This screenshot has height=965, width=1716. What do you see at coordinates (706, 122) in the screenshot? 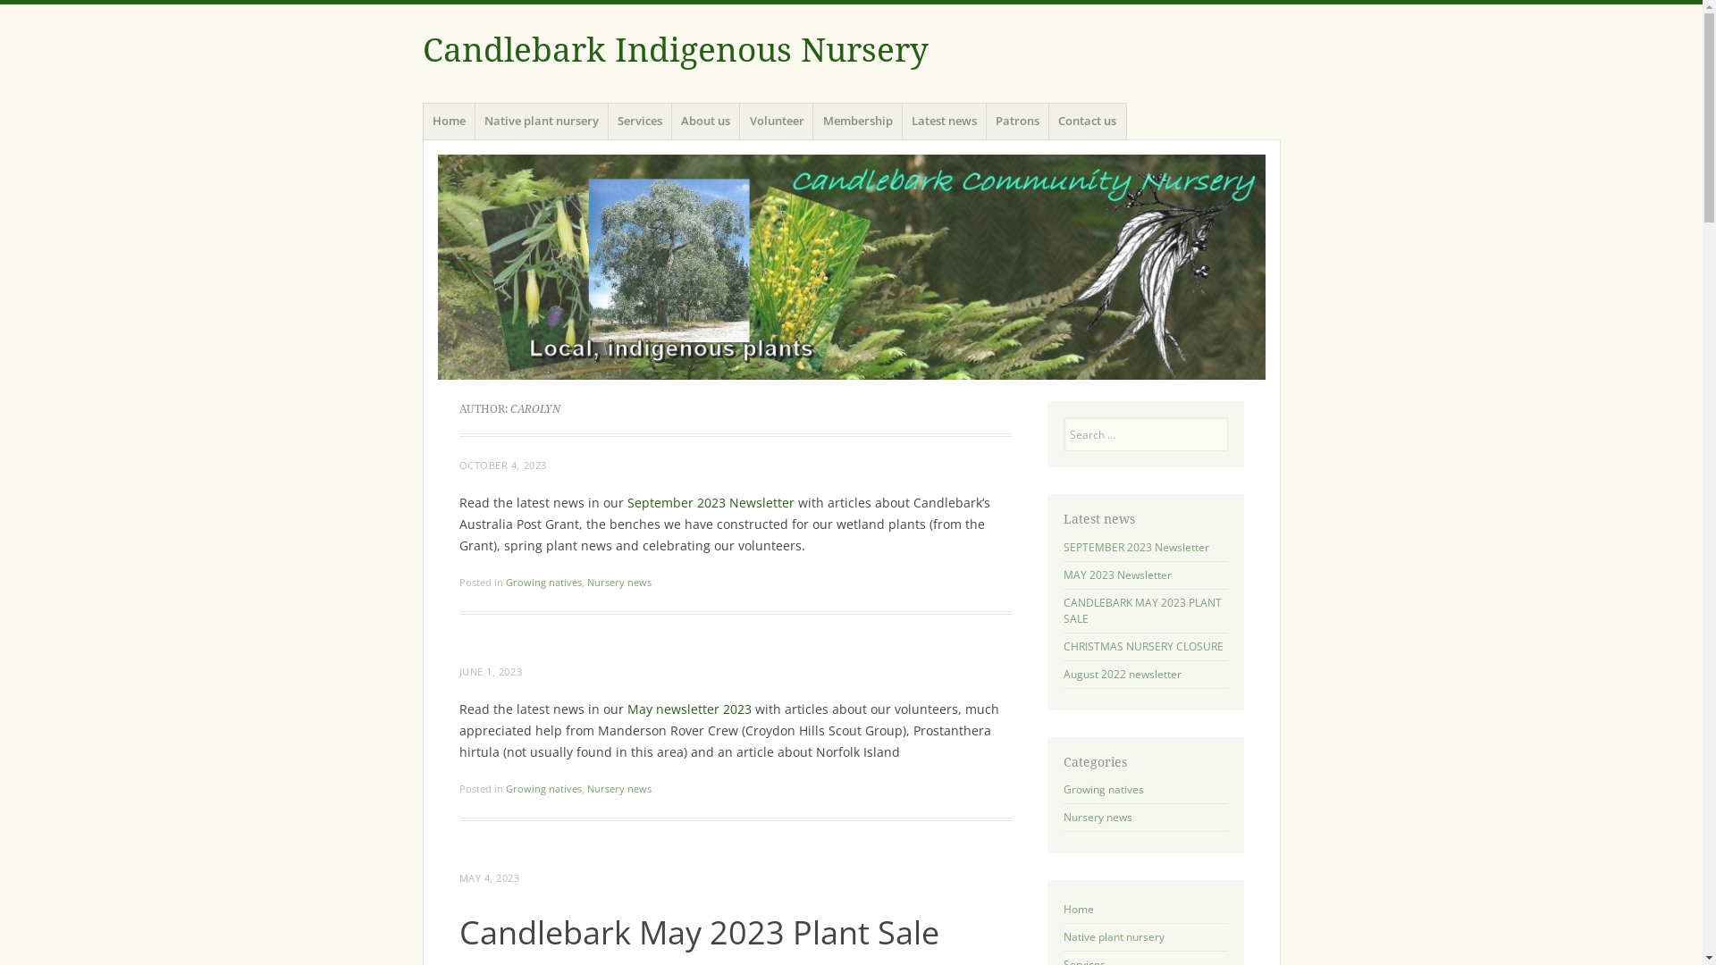
I see `About us` at bounding box center [706, 122].